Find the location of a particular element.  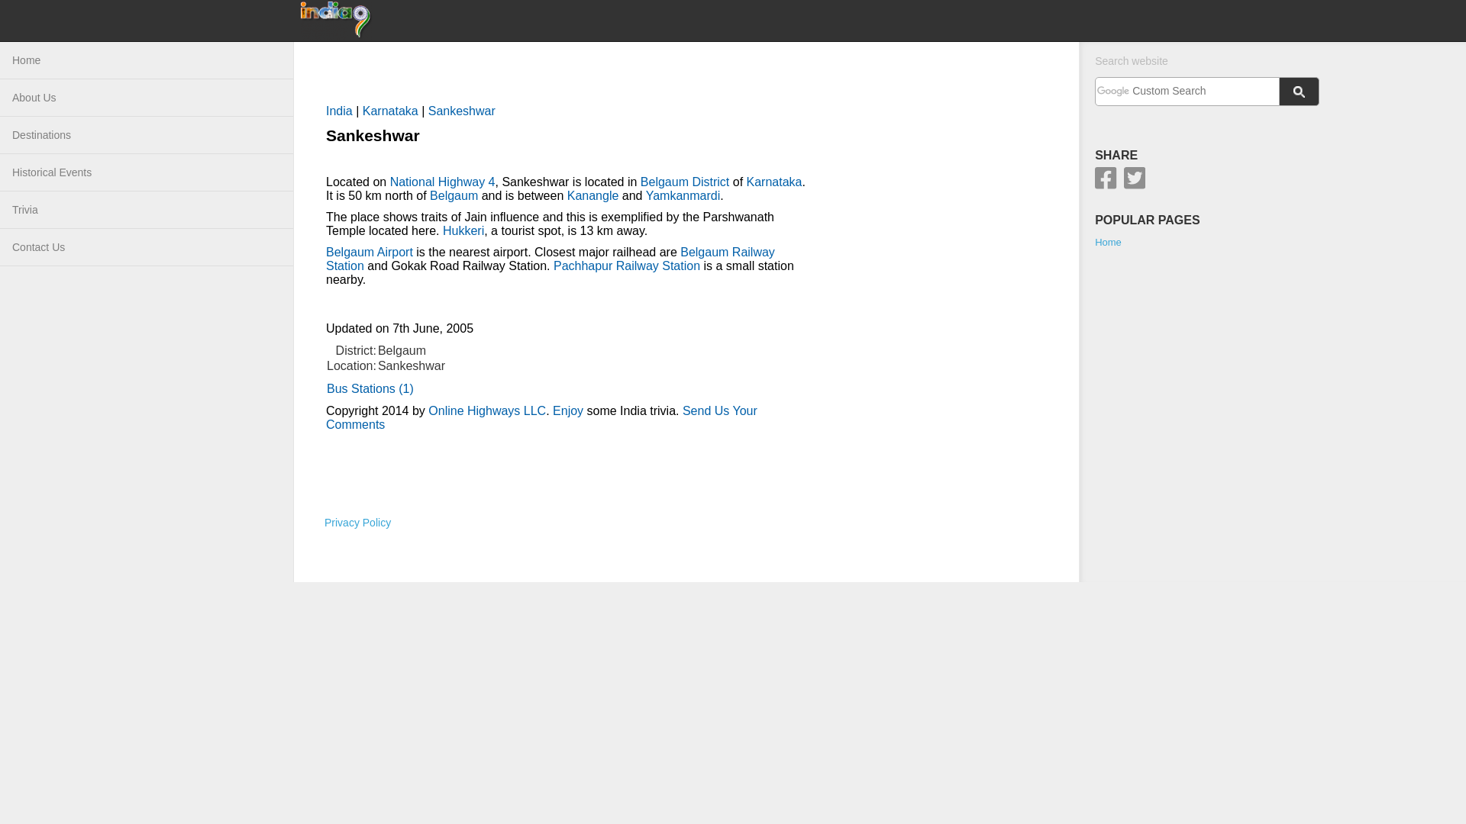

National Highway 4 is located at coordinates (442, 182).